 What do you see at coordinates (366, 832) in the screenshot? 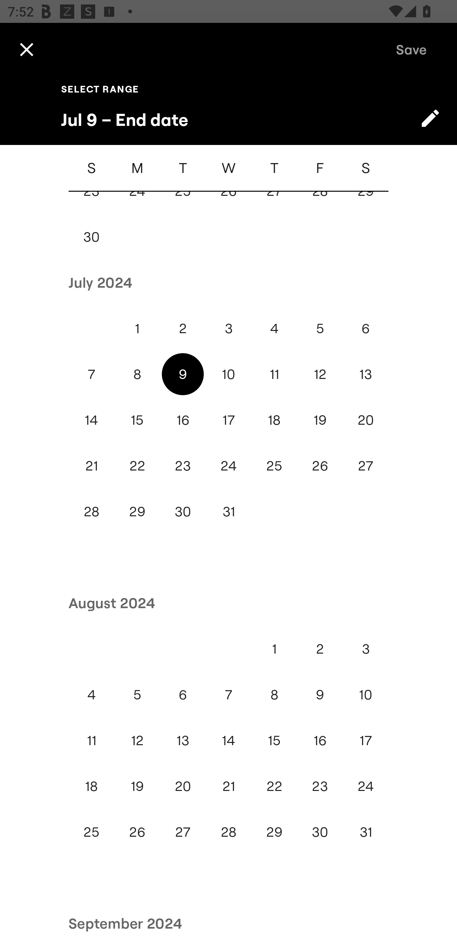
I see `31 Sat, Aug 31` at bounding box center [366, 832].